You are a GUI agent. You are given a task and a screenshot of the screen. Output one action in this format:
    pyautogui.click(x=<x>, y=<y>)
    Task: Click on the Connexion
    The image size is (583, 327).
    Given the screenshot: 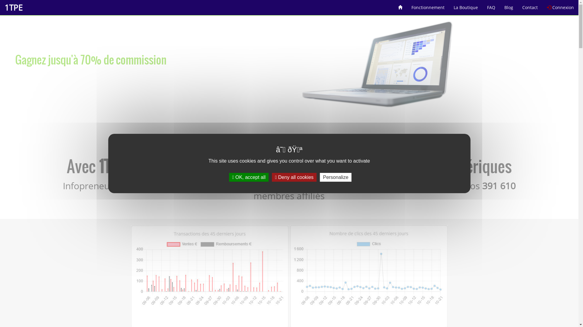 What is the action you would take?
    pyautogui.click(x=561, y=5)
    